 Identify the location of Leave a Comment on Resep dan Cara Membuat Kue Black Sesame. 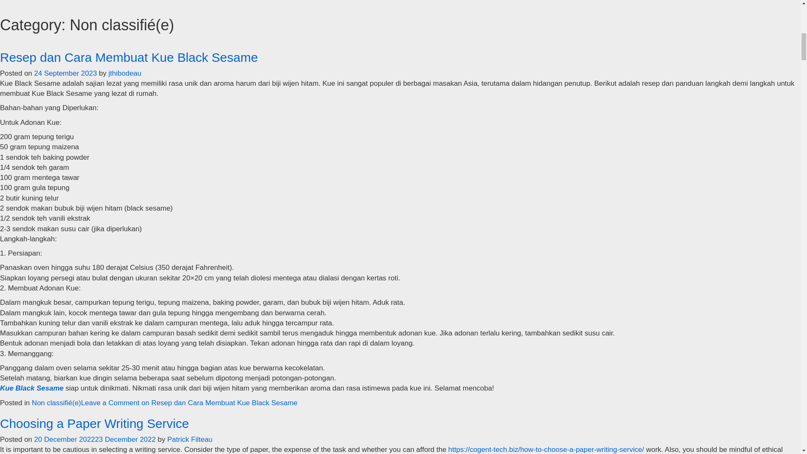
(189, 403).